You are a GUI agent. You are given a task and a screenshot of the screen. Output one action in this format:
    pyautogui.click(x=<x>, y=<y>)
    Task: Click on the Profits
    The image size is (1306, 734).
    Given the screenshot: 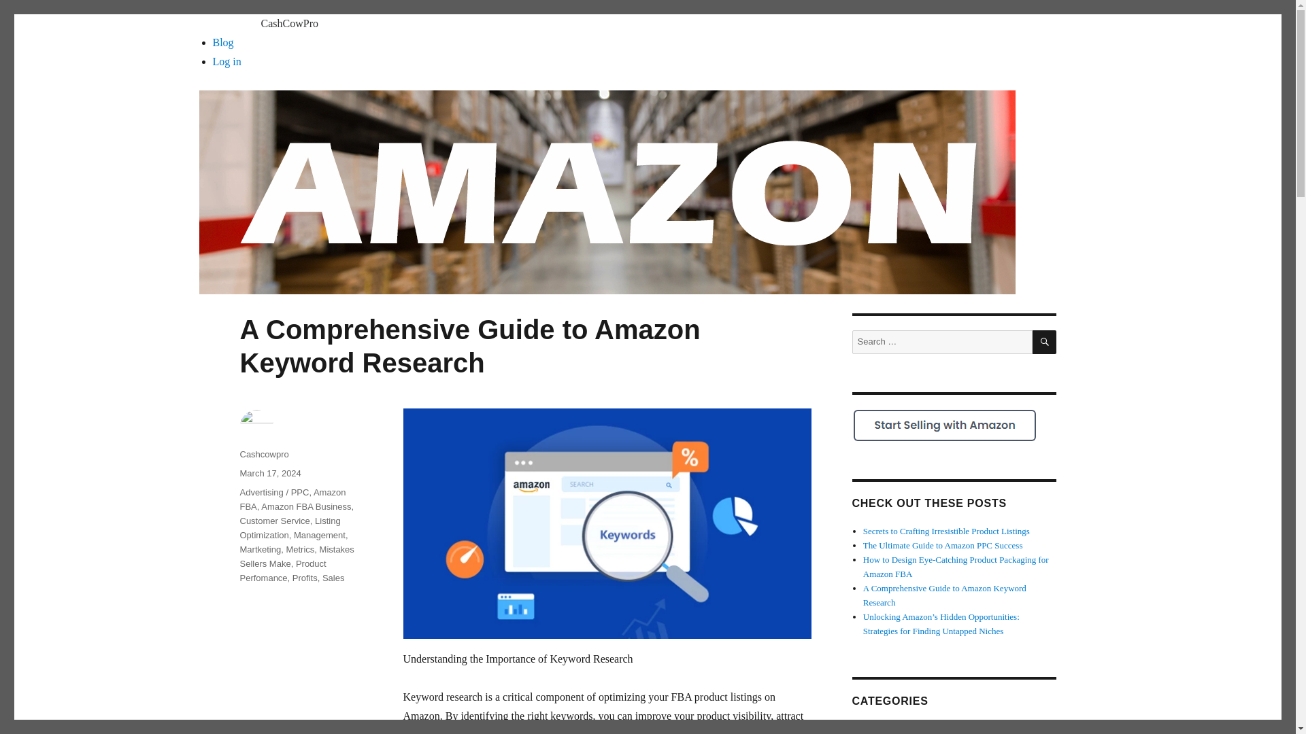 What is the action you would take?
    pyautogui.click(x=305, y=578)
    